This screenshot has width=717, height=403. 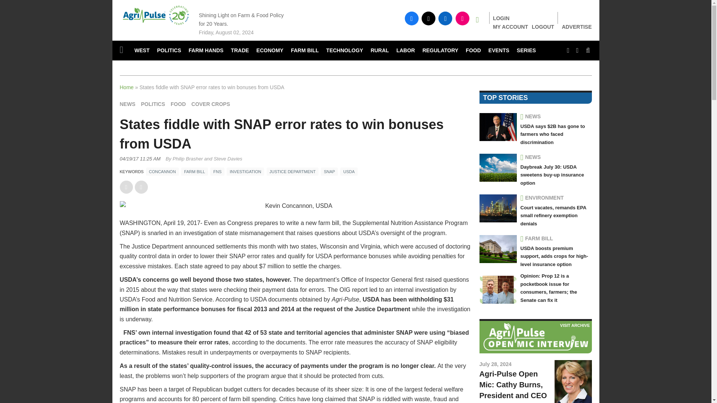 I want to click on ADVERTISE, so click(x=577, y=27).